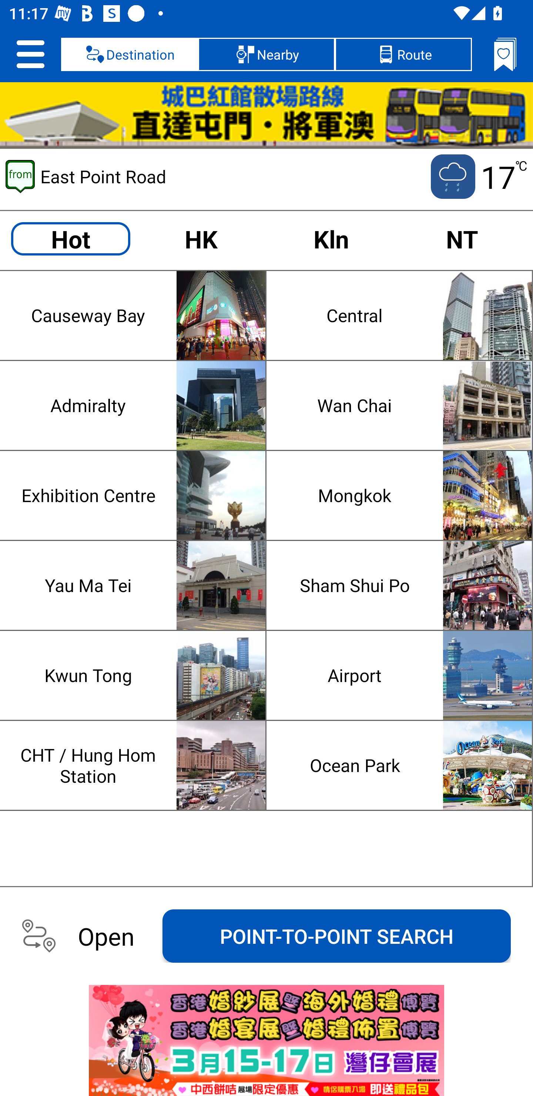 This screenshot has width=533, height=1096. I want to click on Mongkok, so click(402, 495).